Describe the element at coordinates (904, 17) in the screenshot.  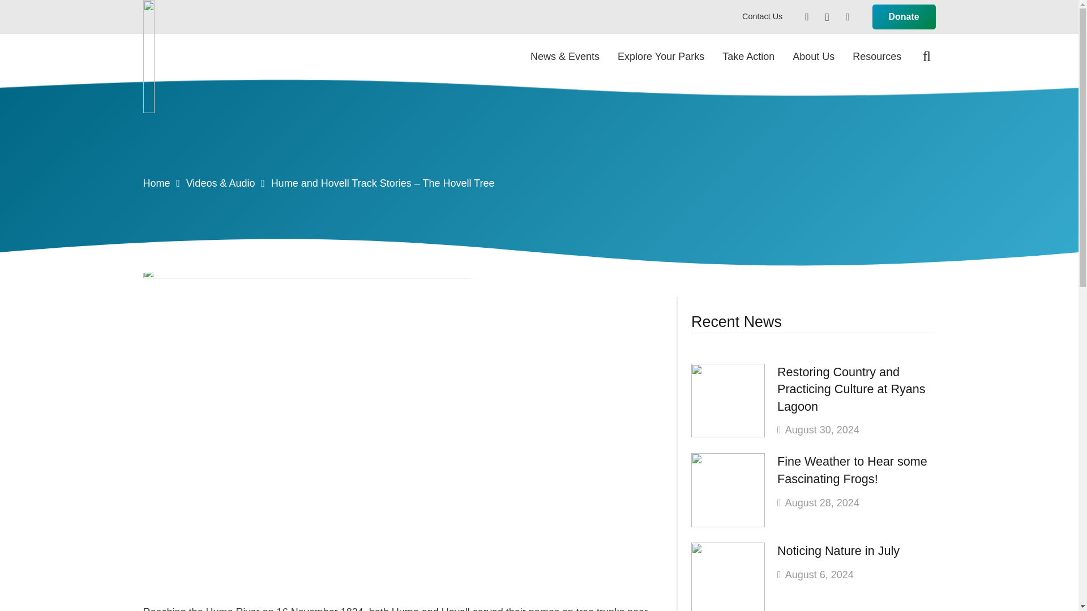
I see `Donate` at that location.